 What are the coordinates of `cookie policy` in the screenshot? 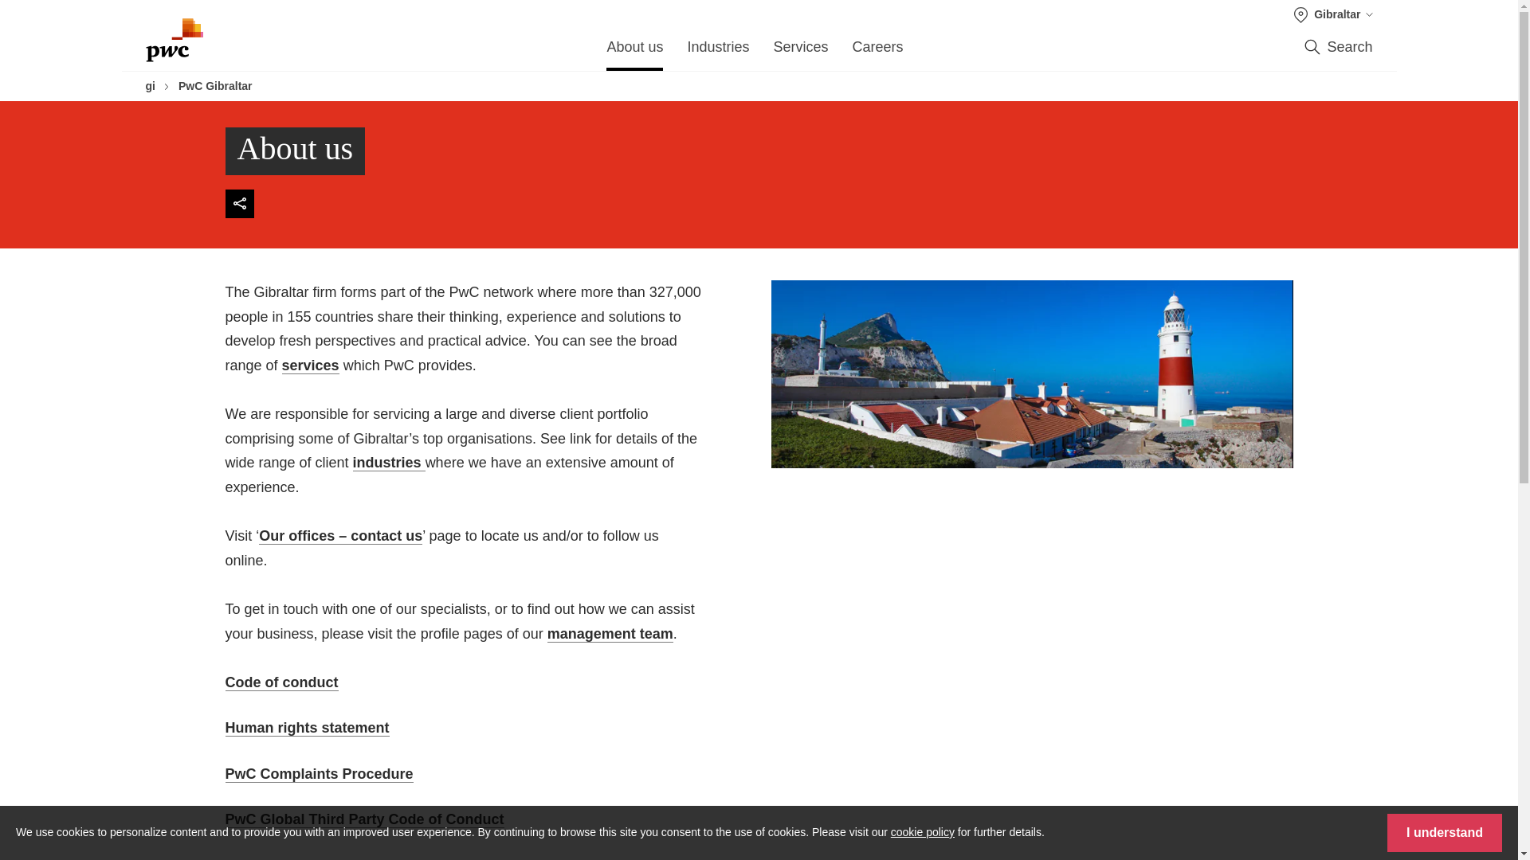 It's located at (923, 831).